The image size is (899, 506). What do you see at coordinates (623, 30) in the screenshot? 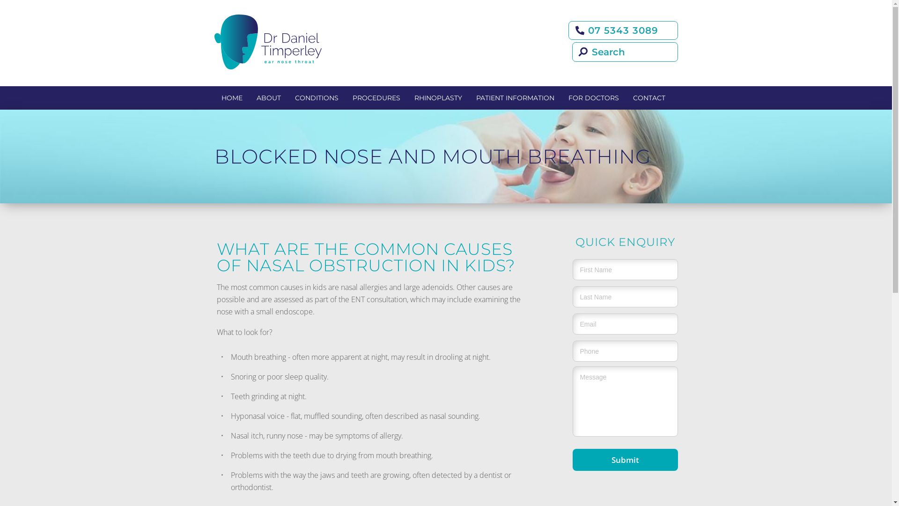
I see `07 5343 3089` at bounding box center [623, 30].